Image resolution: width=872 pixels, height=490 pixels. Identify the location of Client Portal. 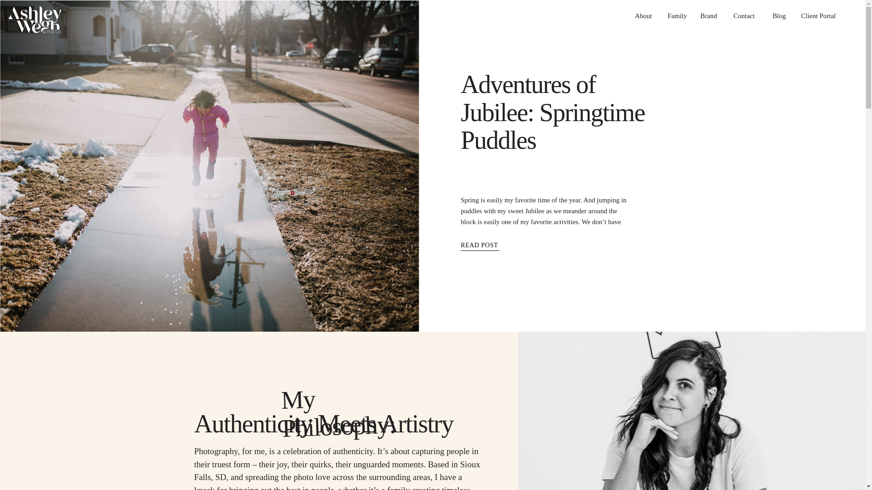
(821, 15).